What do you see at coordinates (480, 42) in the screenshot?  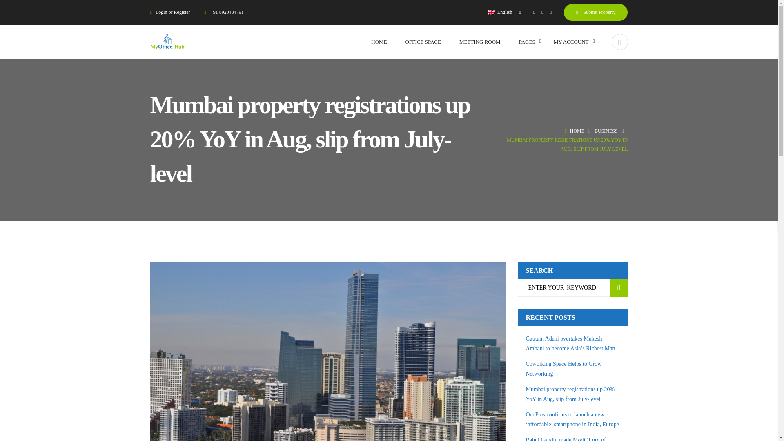 I see `MEETING ROOM` at bounding box center [480, 42].